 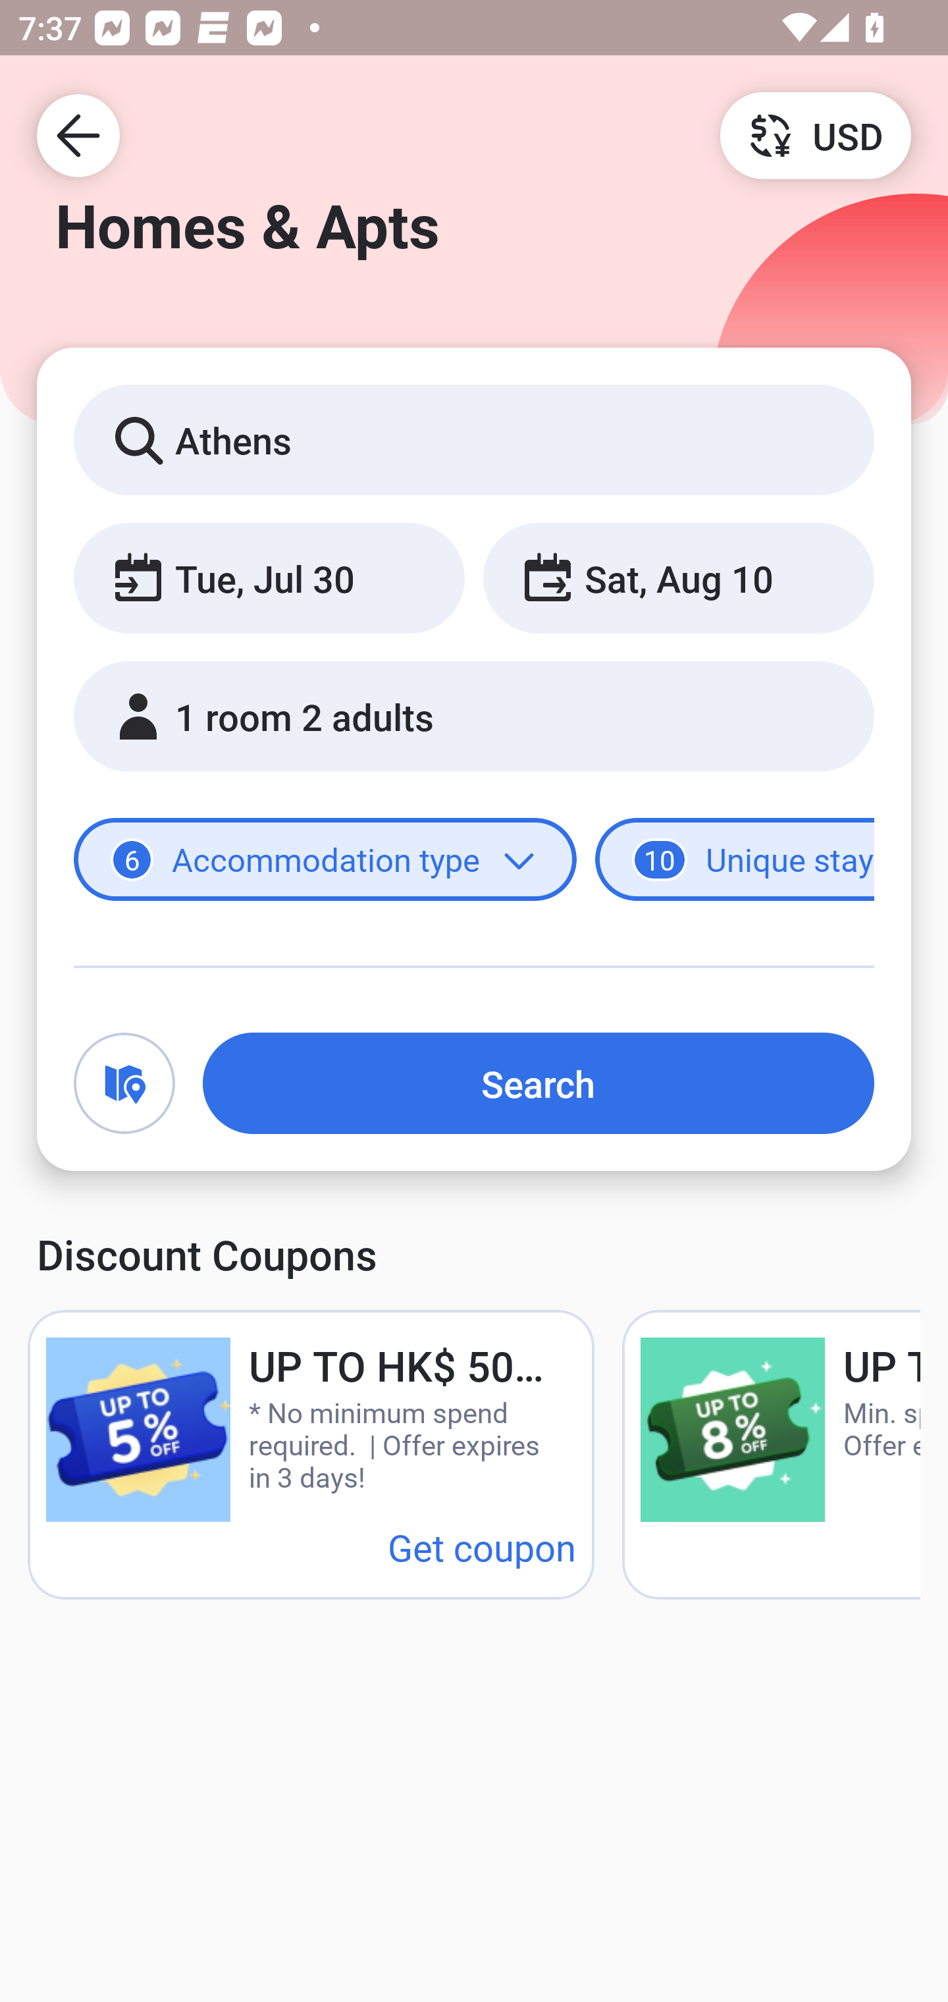 I want to click on 1 room 2 adults, so click(x=474, y=717).